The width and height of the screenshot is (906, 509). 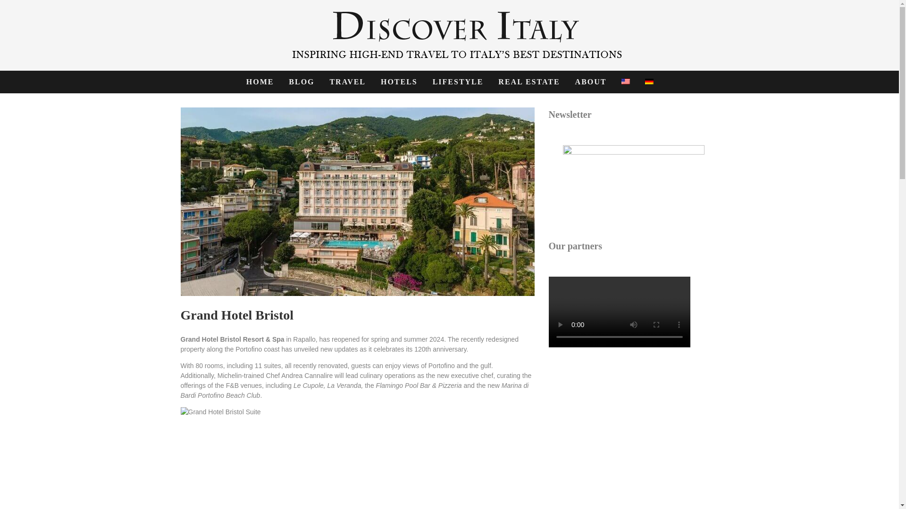 What do you see at coordinates (302, 82) in the screenshot?
I see `BLOG` at bounding box center [302, 82].